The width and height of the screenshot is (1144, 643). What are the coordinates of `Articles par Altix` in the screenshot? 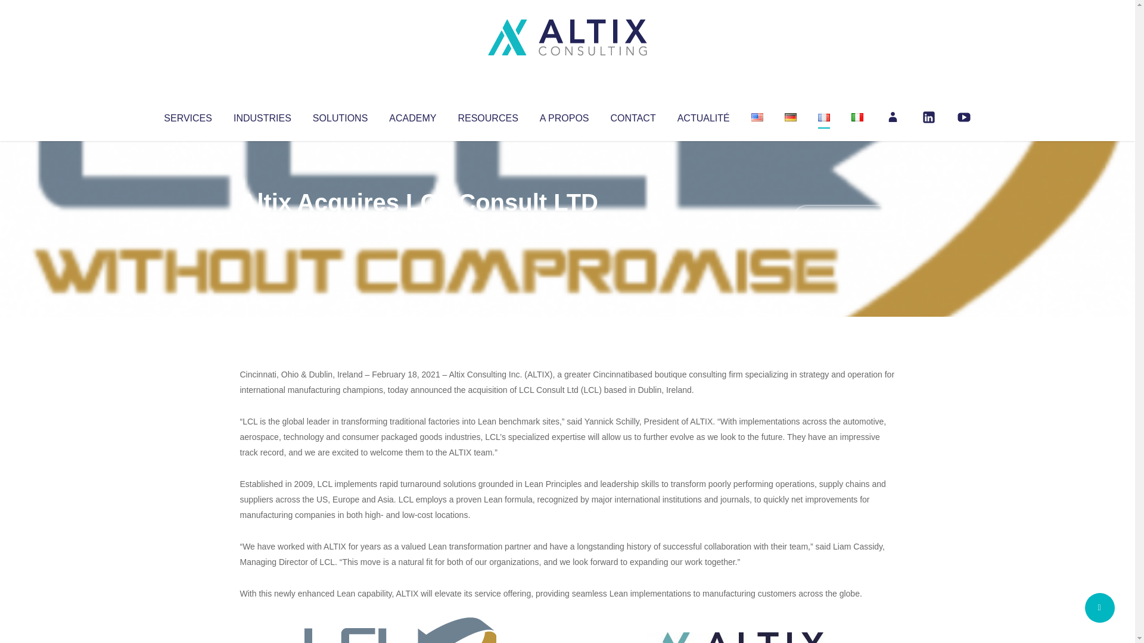 It's located at (262, 226).